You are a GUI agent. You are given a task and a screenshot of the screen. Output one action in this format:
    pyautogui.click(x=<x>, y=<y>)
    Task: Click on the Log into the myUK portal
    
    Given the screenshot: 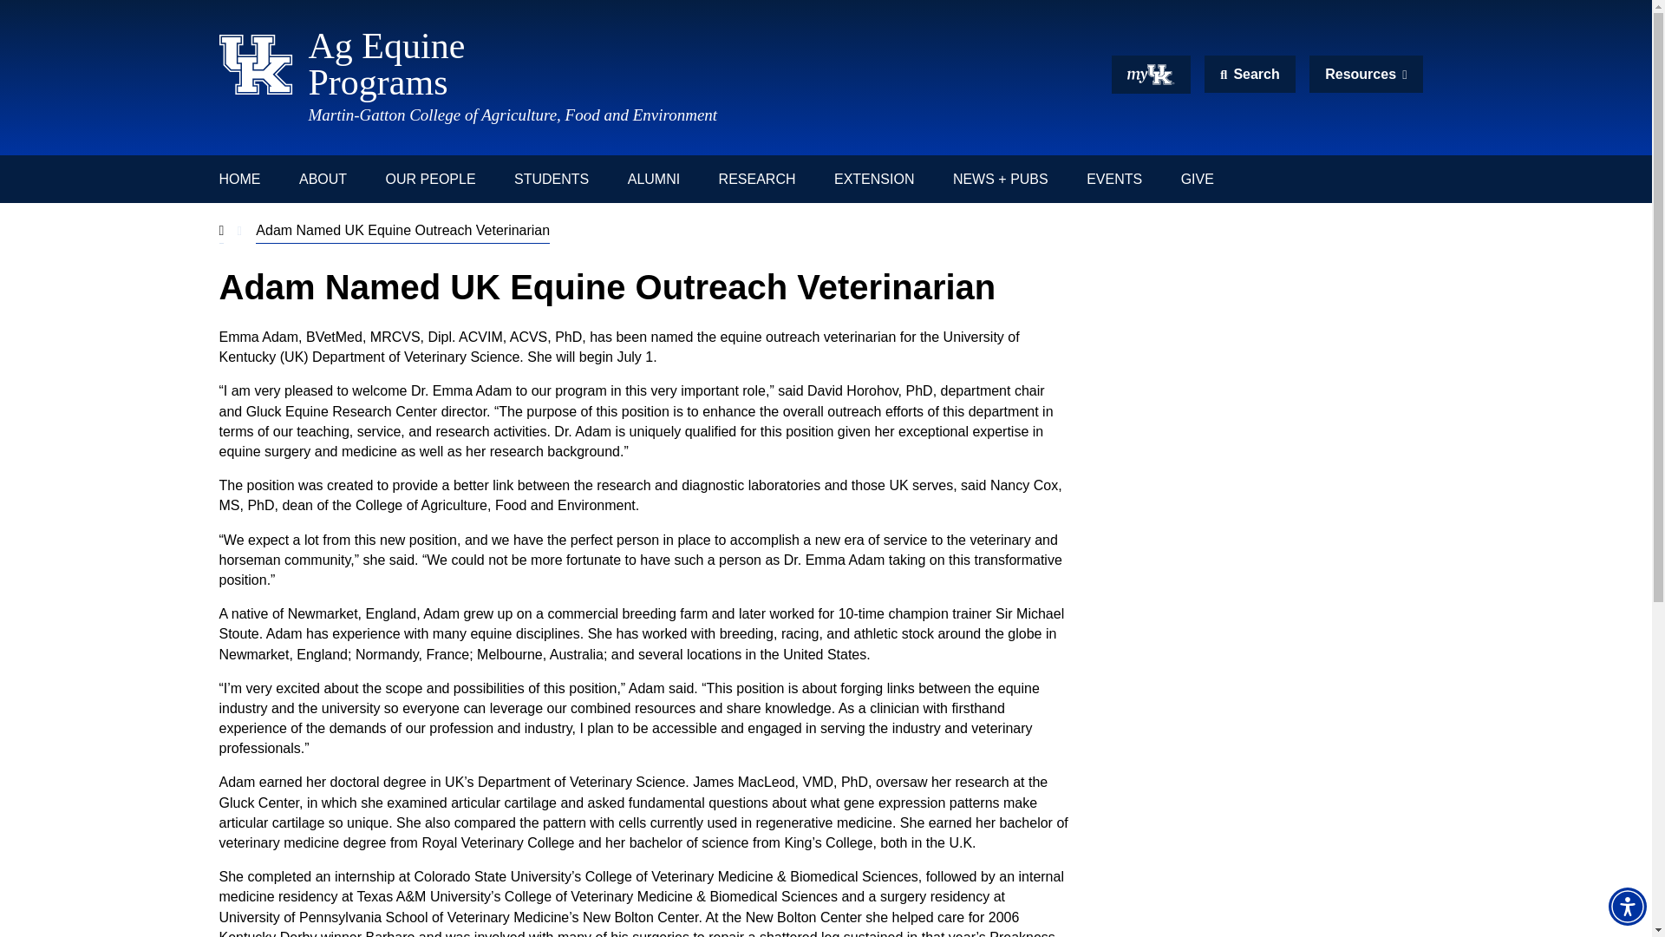 What is the action you would take?
    pyautogui.click(x=513, y=115)
    